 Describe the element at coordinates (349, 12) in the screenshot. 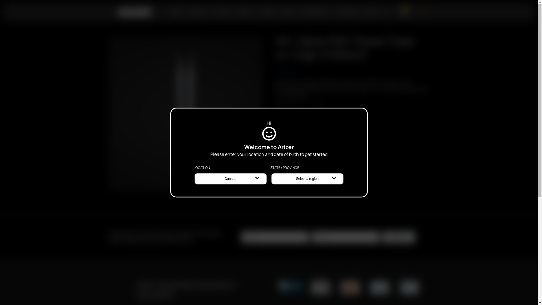

I see `V-TOWER` at that location.